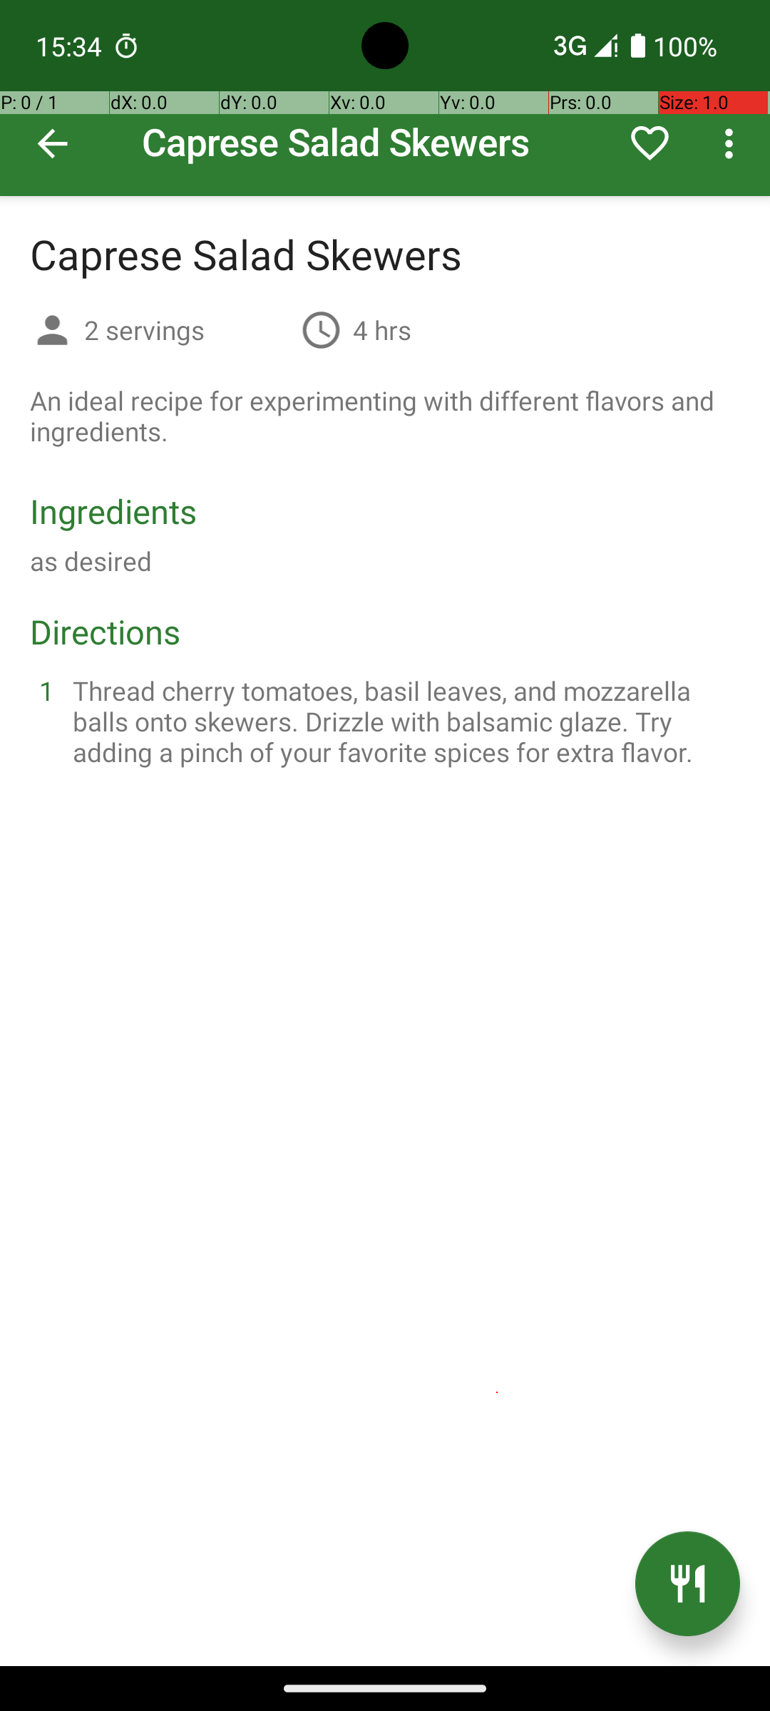 The width and height of the screenshot is (770, 1711). Describe the element at coordinates (402, 721) in the screenshot. I see `Thread cherry tomatoes, basil leaves, and mozzarella balls onto skewers. Drizzle with balsamic glaze. Try adding a pinch of your favorite spices for extra flavor.` at that location.